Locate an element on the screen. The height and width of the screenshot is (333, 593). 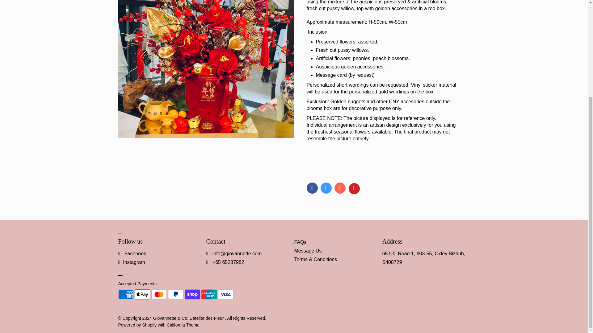
Union Pay is located at coordinates (209, 294).